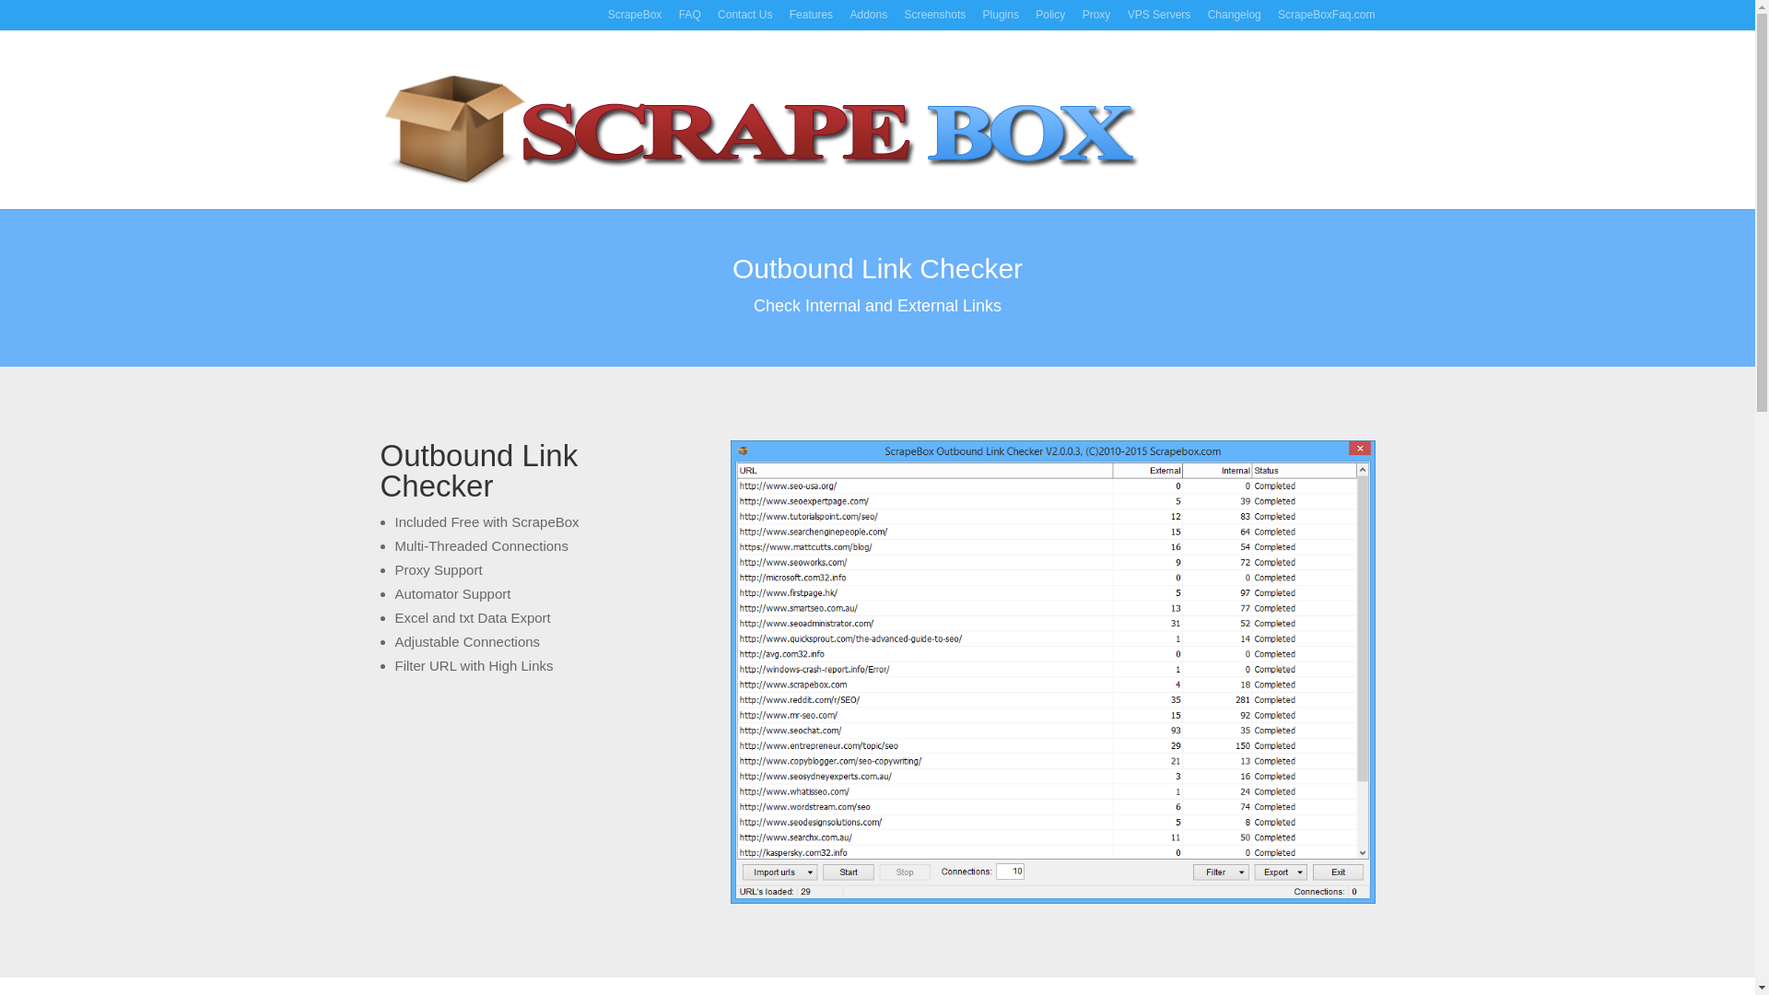 Image resolution: width=1769 pixels, height=995 pixels. Describe the element at coordinates (1325, 19) in the screenshot. I see `ScrapeBoxFaq.com` at that location.